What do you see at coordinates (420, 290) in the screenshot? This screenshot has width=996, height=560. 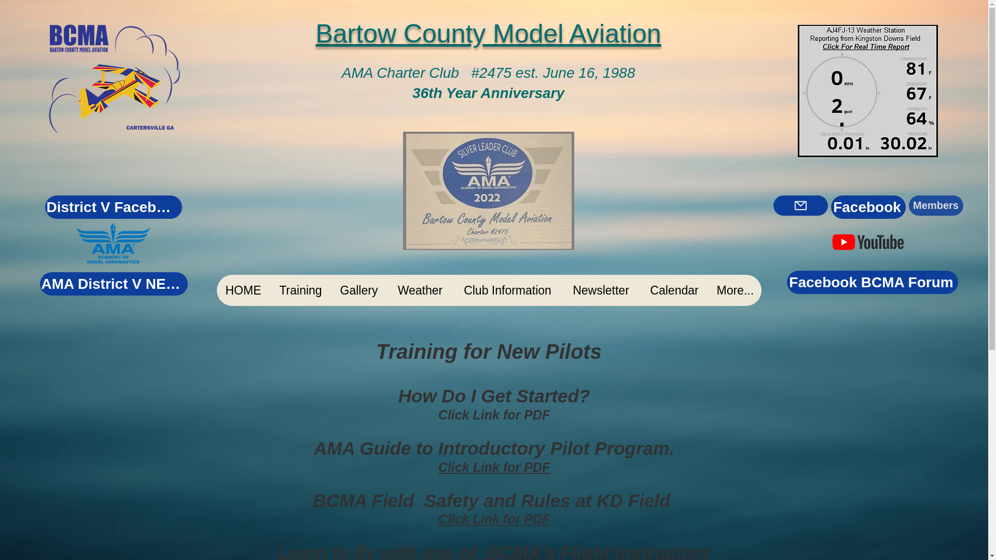 I see `Weather` at bounding box center [420, 290].